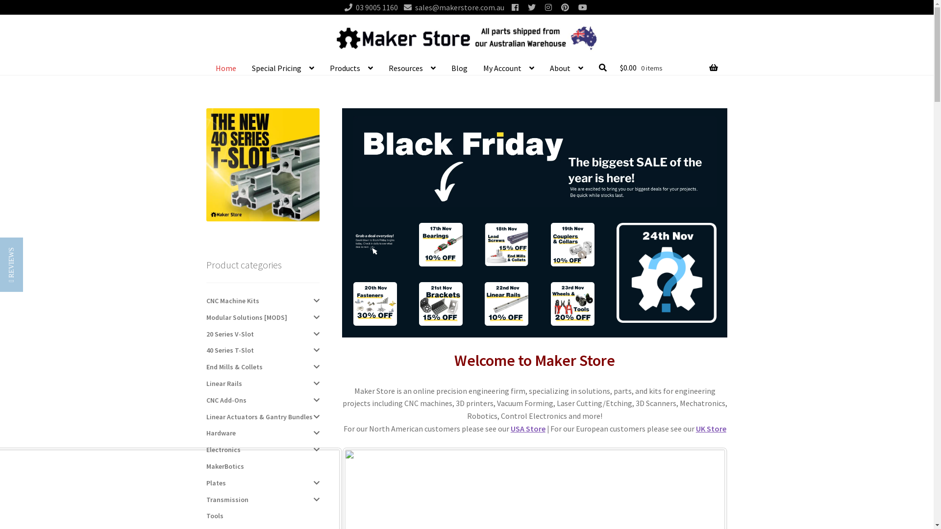 The height and width of the screenshot is (529, 941). Describe the element at coordinates (226, 400) in the screenshot. I see `CNC Add-Ons` at that location.